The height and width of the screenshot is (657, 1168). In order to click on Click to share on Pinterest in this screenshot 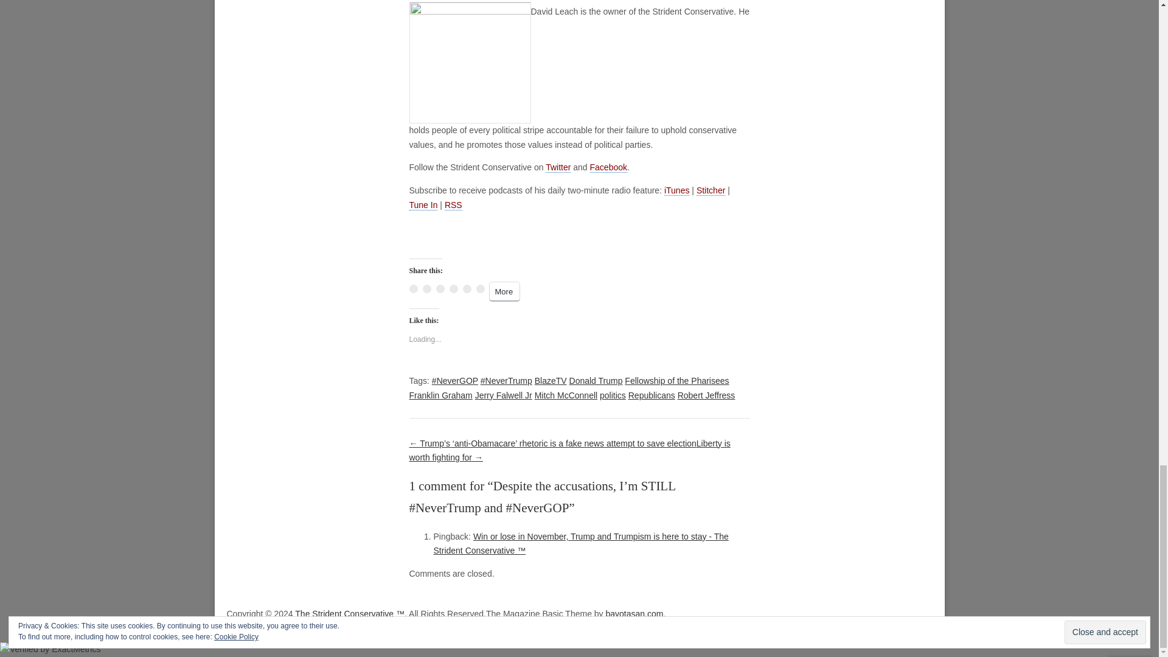, I will do `click(453, 288)`.